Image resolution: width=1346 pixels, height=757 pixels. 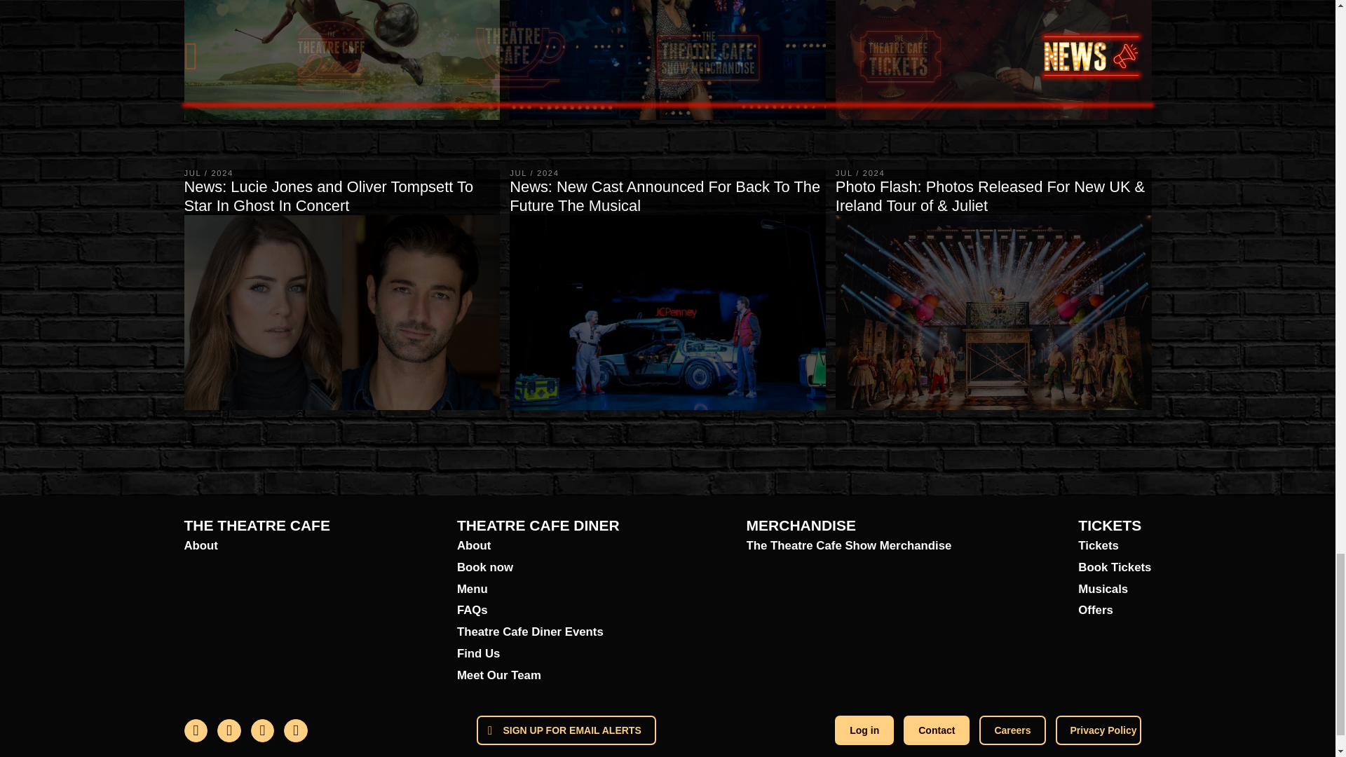 I want to click on THE THEATRE CAFE, so click(x=257, y=525).